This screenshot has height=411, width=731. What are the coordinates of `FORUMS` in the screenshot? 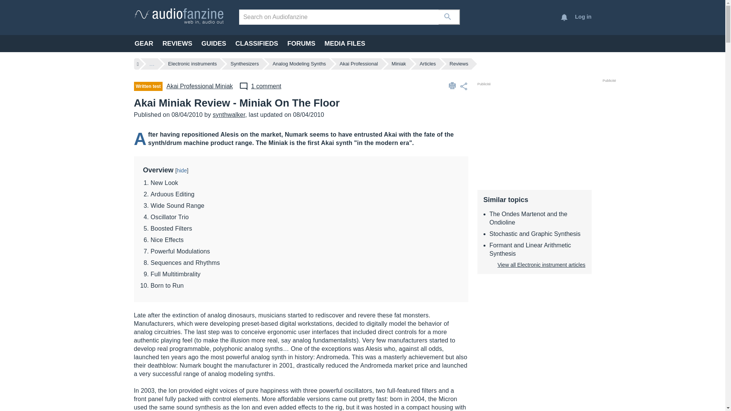 It's located at (302, 43).